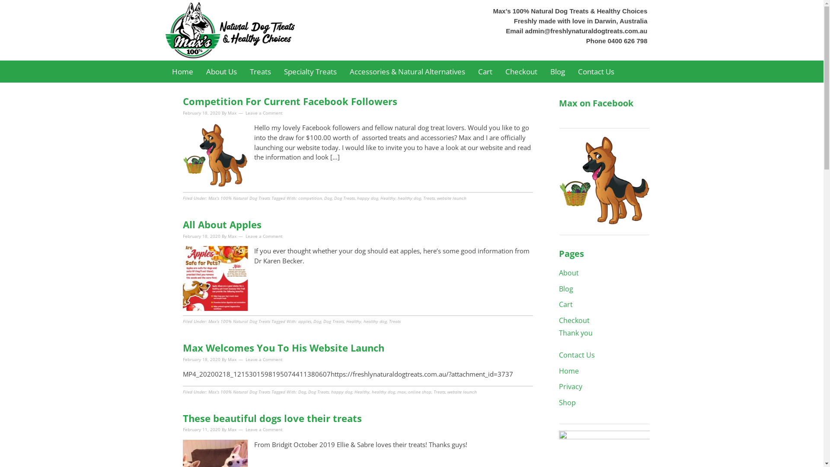  I want to click on Thank you, so click(575, 333).